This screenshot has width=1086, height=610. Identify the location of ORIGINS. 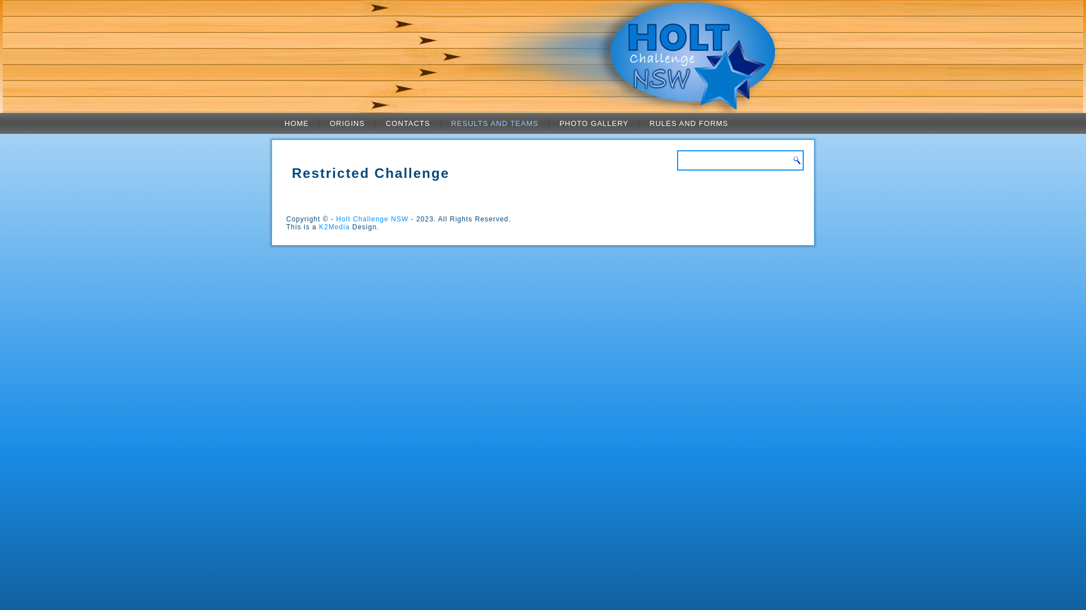
(347, 123).